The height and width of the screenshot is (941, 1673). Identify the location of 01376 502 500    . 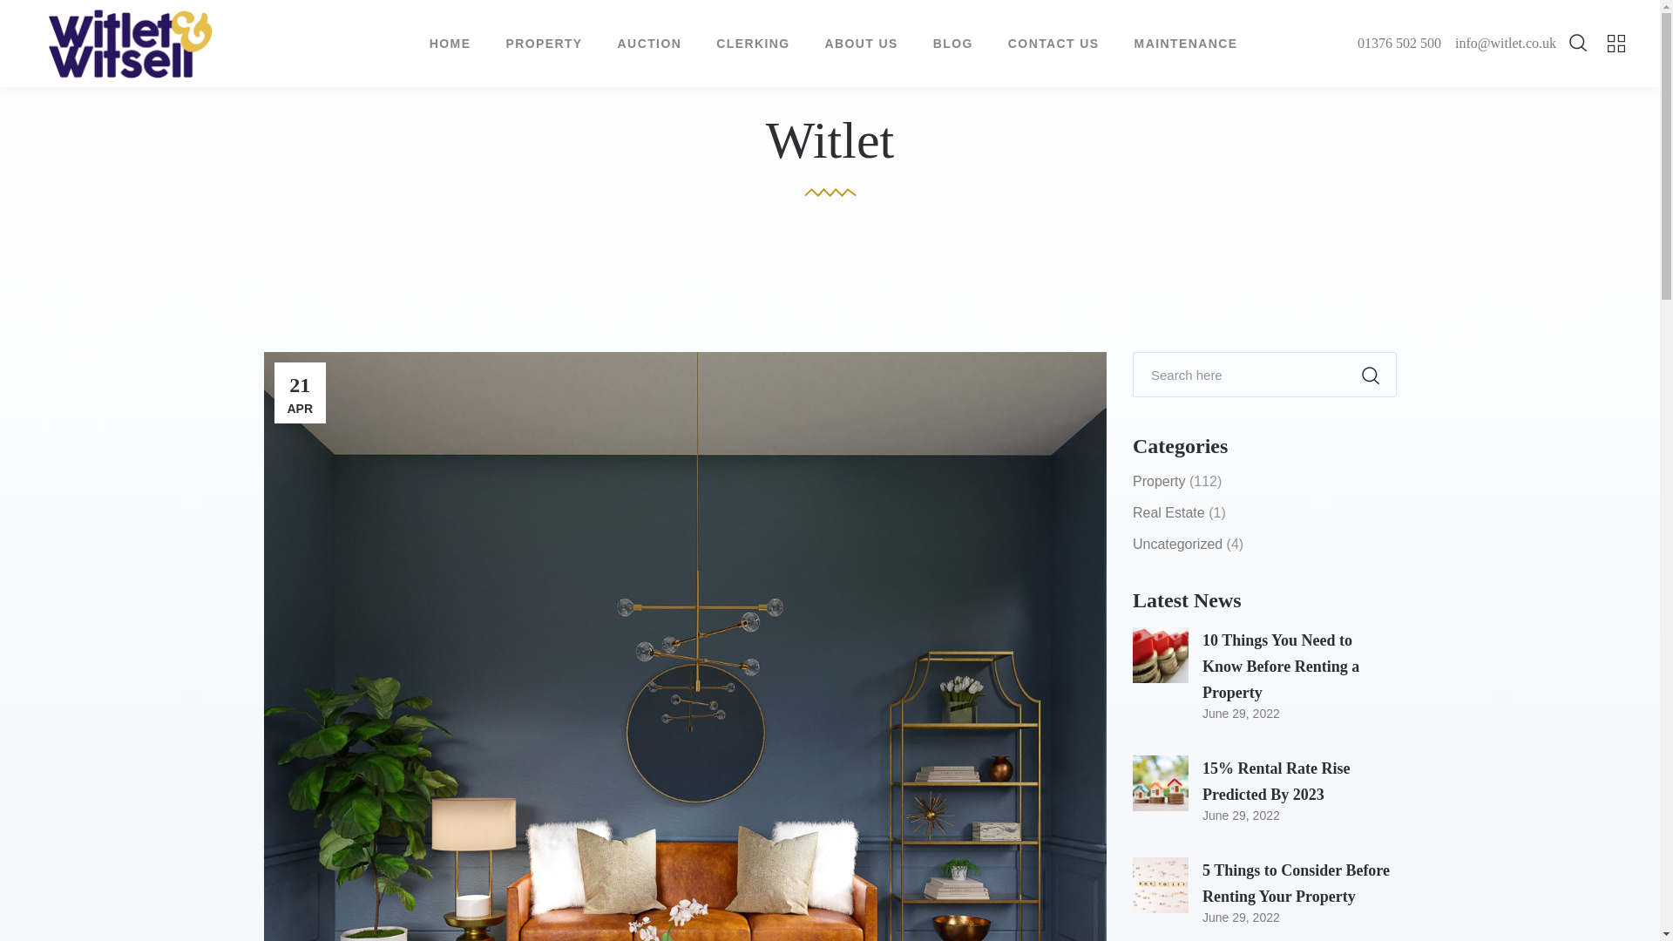
(1406, 44).